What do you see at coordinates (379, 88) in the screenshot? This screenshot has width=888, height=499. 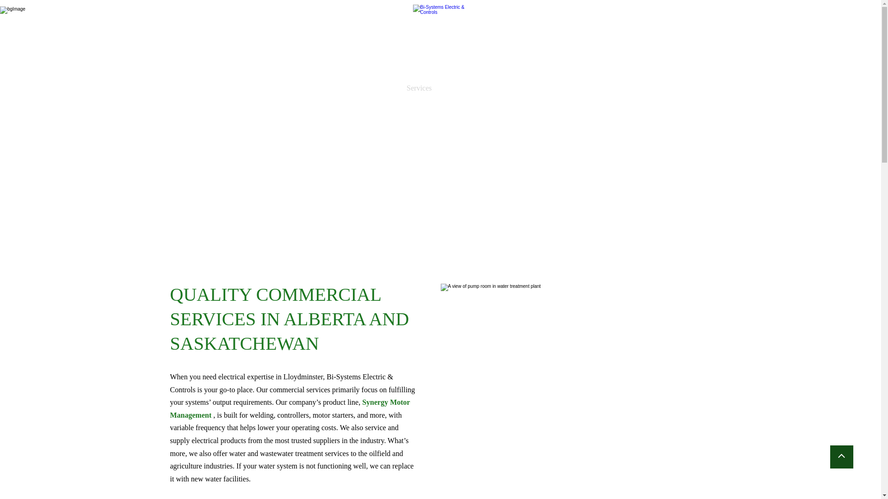 I see `About Us` at bounding box center [379, 88].